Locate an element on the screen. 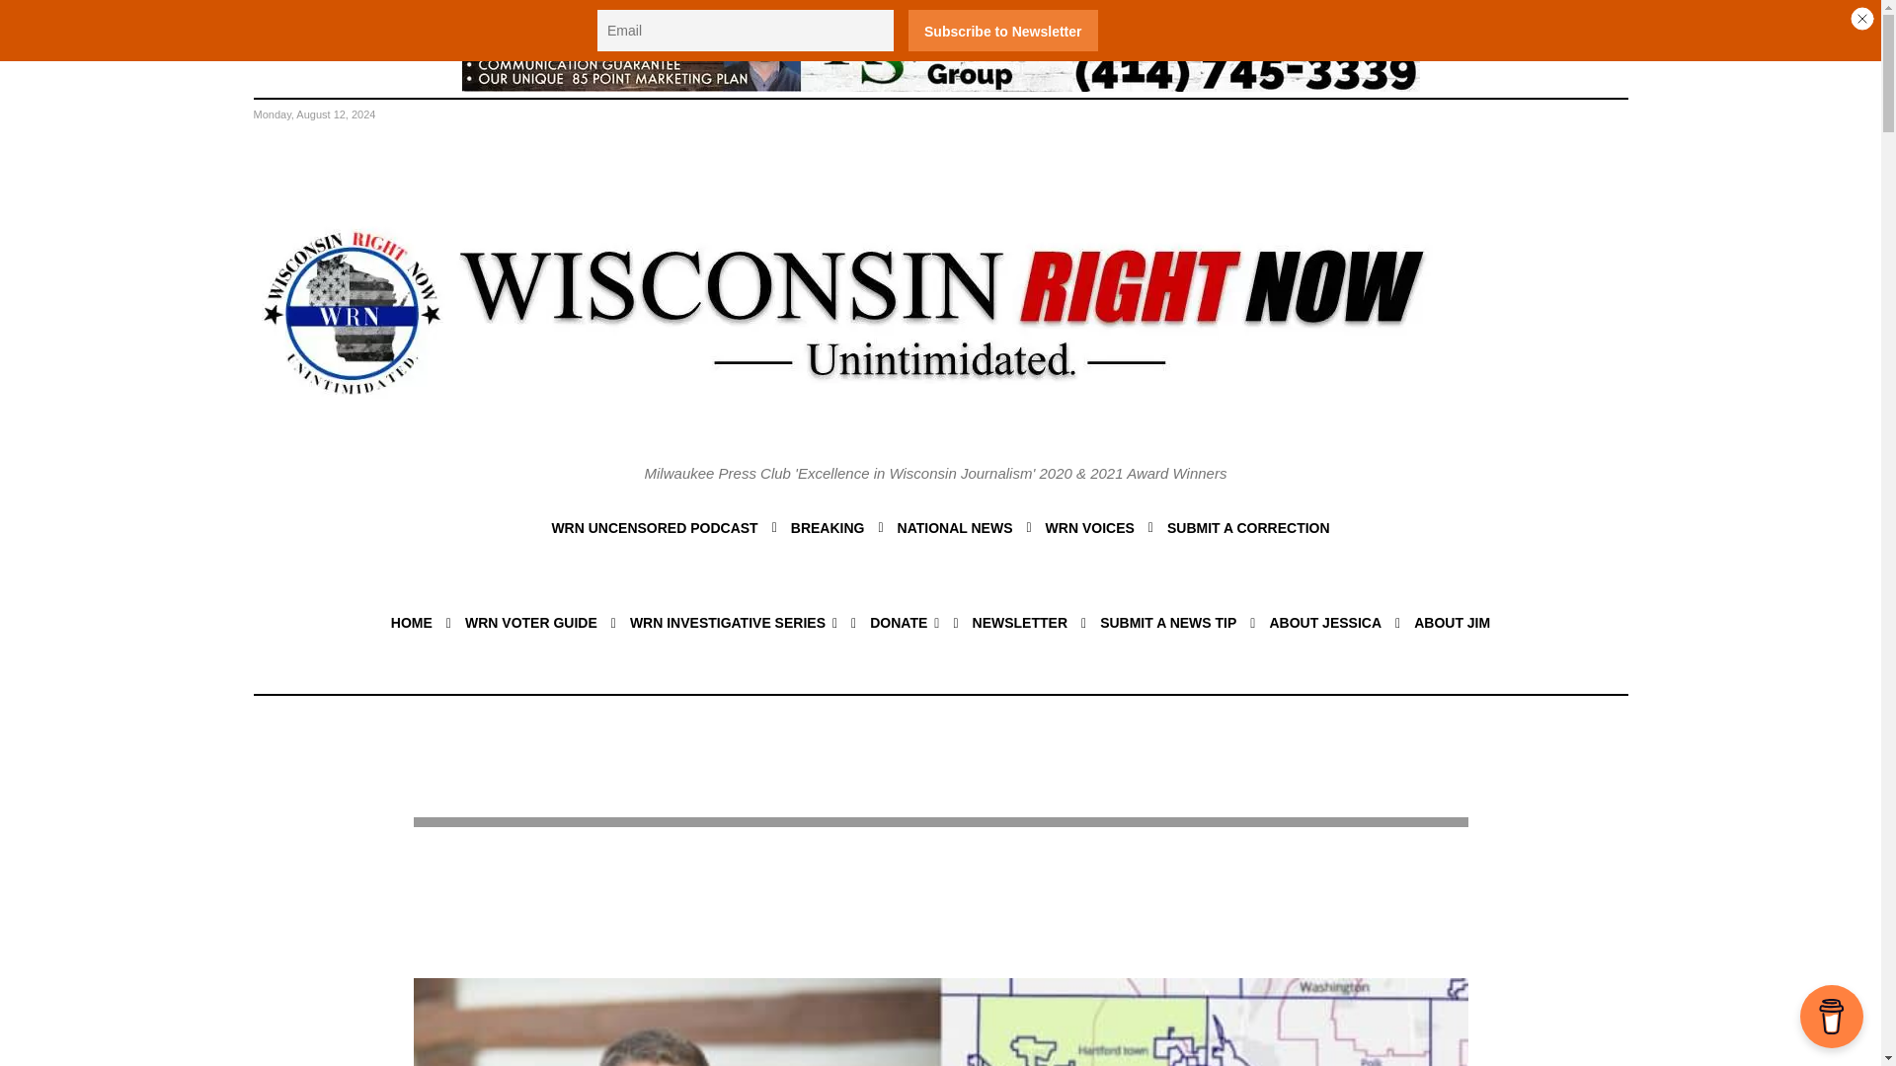 This screenshot has width=1896, height=1066. ABOUT JESSICA is located at coordinates (1325, 622).